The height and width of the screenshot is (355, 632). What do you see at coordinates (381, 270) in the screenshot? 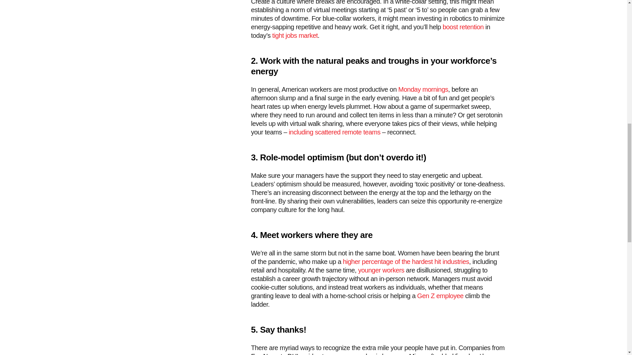
I see `younger workers` at bounding box center [381, 270].